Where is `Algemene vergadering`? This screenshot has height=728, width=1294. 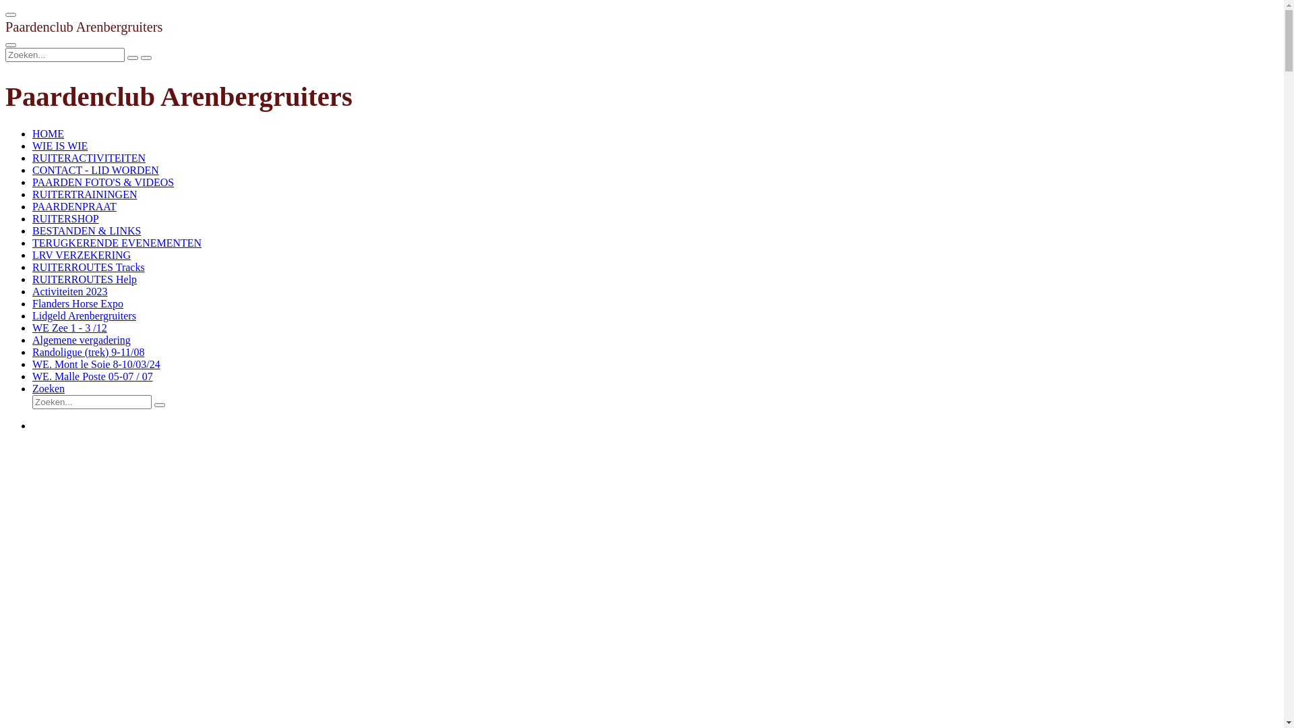
Algemene vergadering is located at coordinates (82, 340).